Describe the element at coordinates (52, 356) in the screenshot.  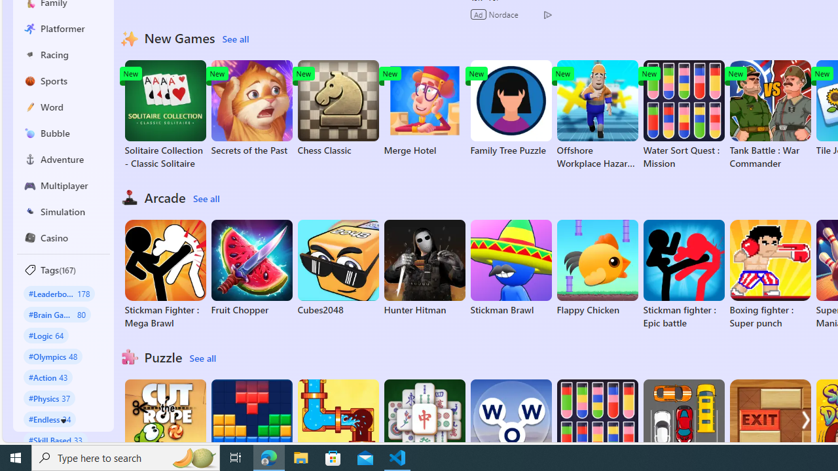
I see `#Olympics 48` at that location.